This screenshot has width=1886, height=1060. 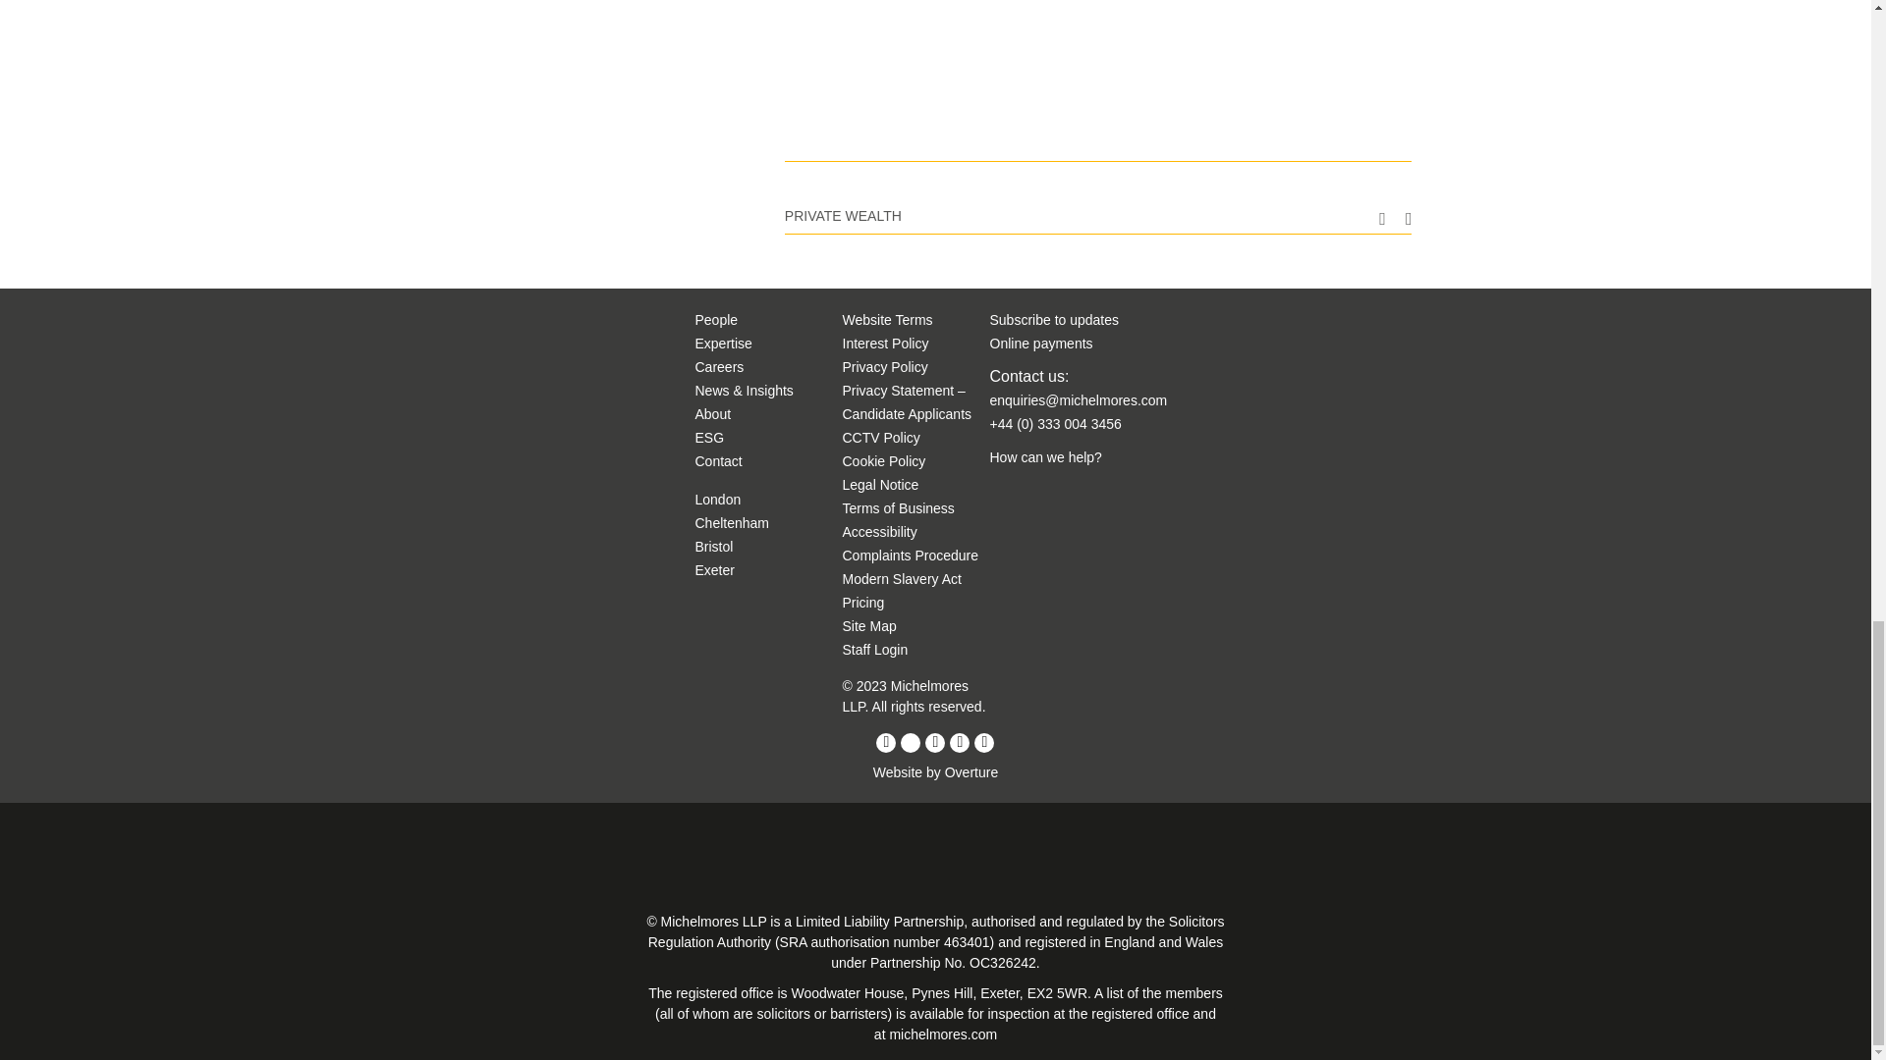 What do you see at coordinates (719, 461) in the screenshot?
I see `Contact` at bounding box center [719, 461].